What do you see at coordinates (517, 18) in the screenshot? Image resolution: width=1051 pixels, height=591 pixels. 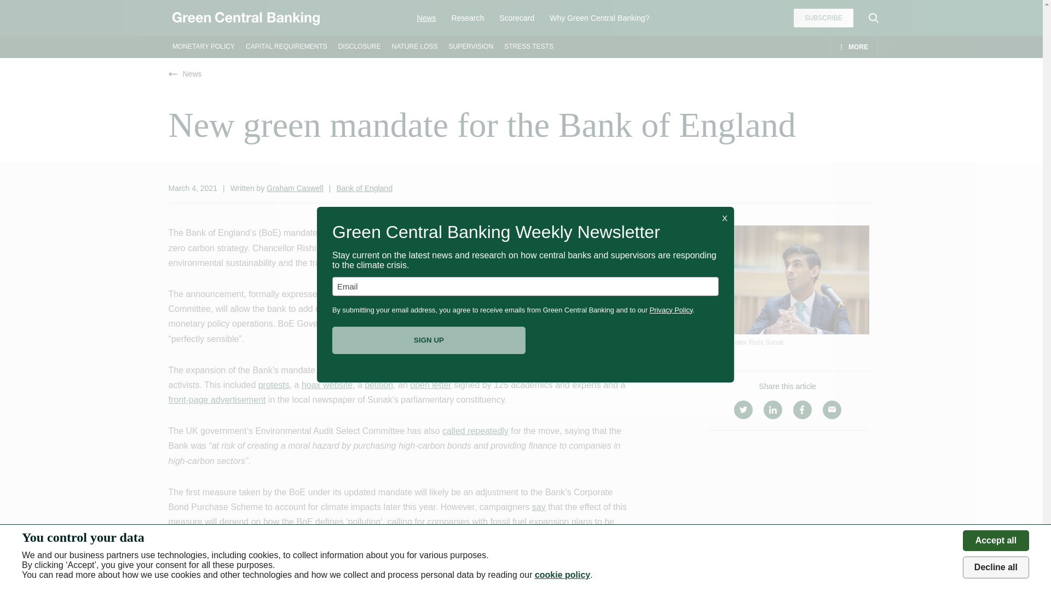 I see `Scorecard` at bounding box center [517, 18].